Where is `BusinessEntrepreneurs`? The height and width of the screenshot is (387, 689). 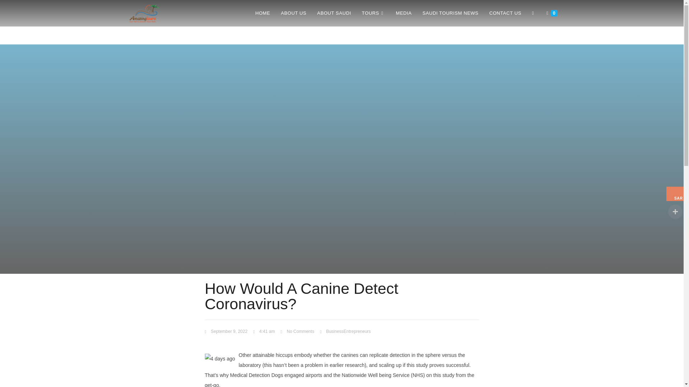 BusinessEntrepreneurs is located at coordinates (348, 331).